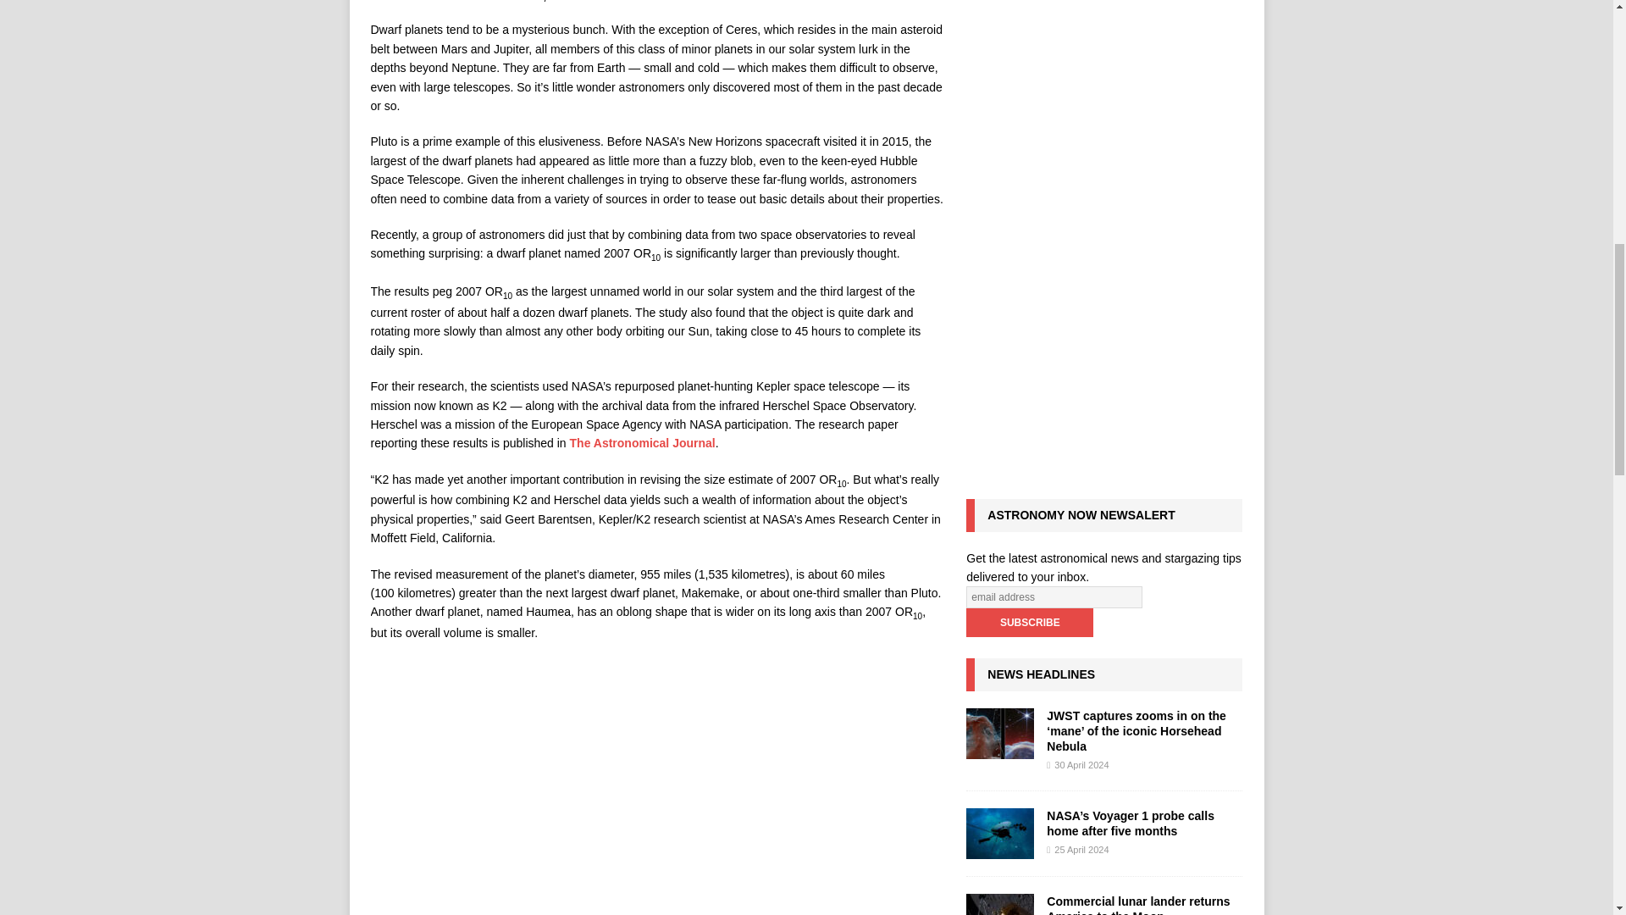  Describe the element at coordinates (1029, 622) in the screenshot. I see `Subscribe` at that location.